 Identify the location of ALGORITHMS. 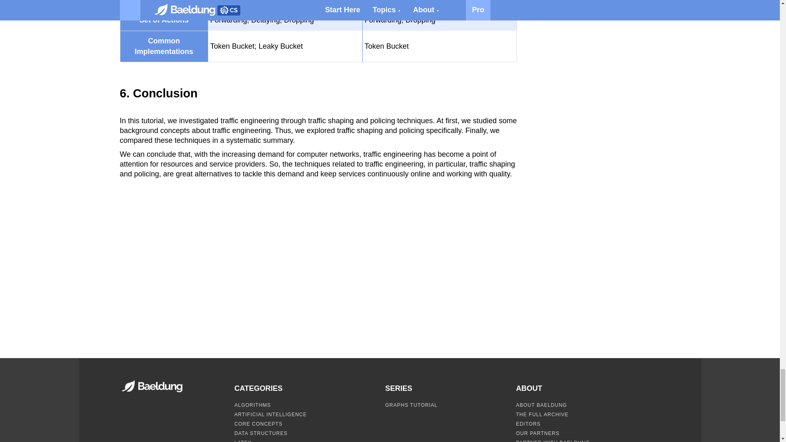
(252, 405).